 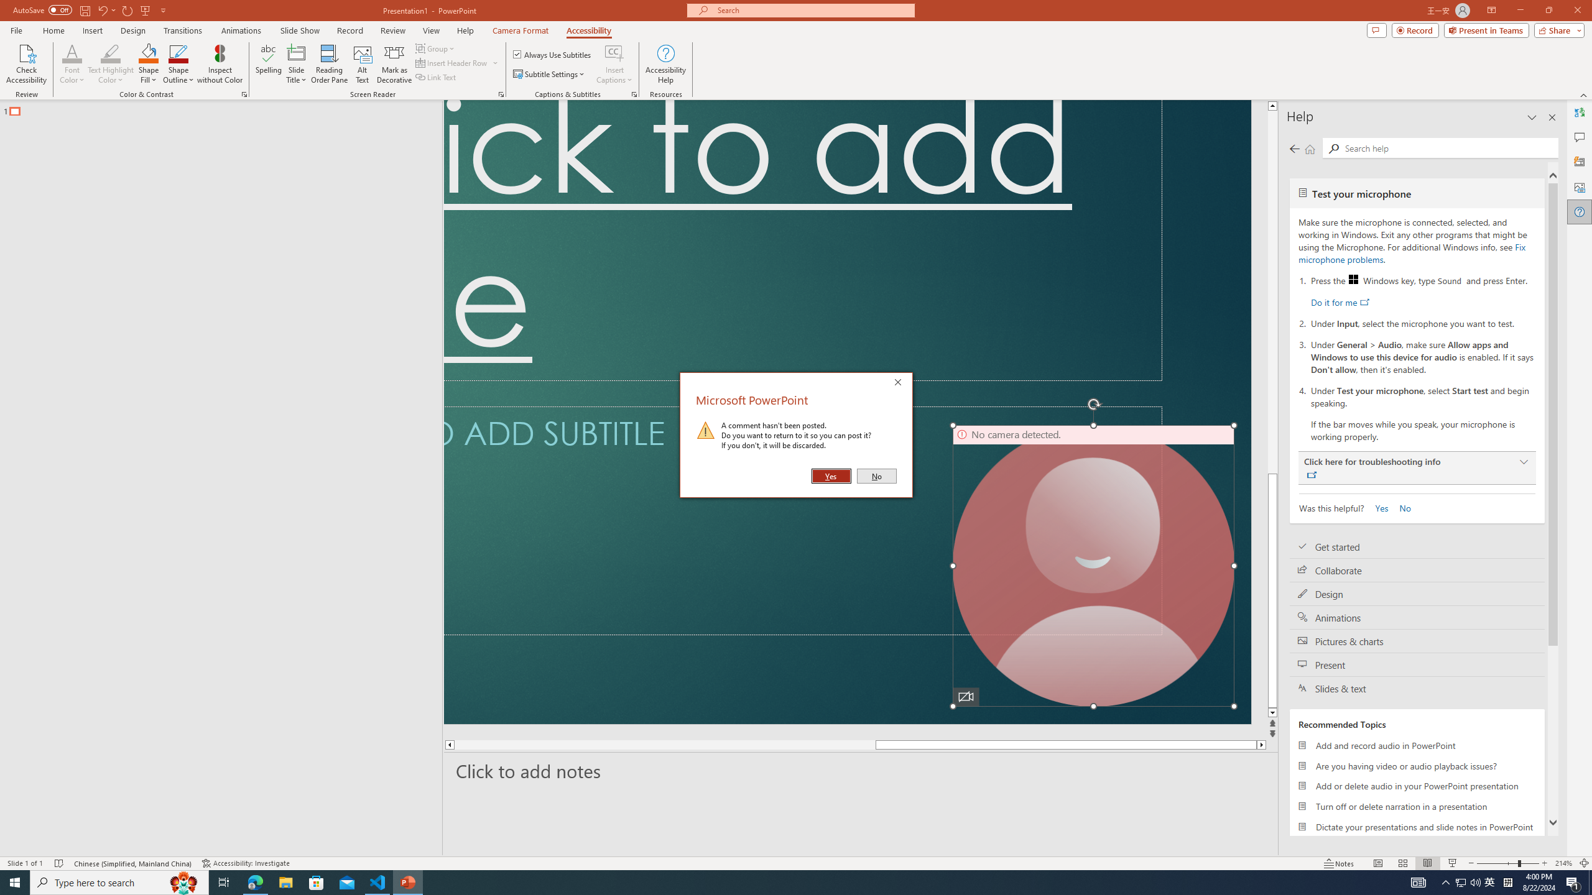 I want to click on Zoom 214%, so click(x=1563, y=863).